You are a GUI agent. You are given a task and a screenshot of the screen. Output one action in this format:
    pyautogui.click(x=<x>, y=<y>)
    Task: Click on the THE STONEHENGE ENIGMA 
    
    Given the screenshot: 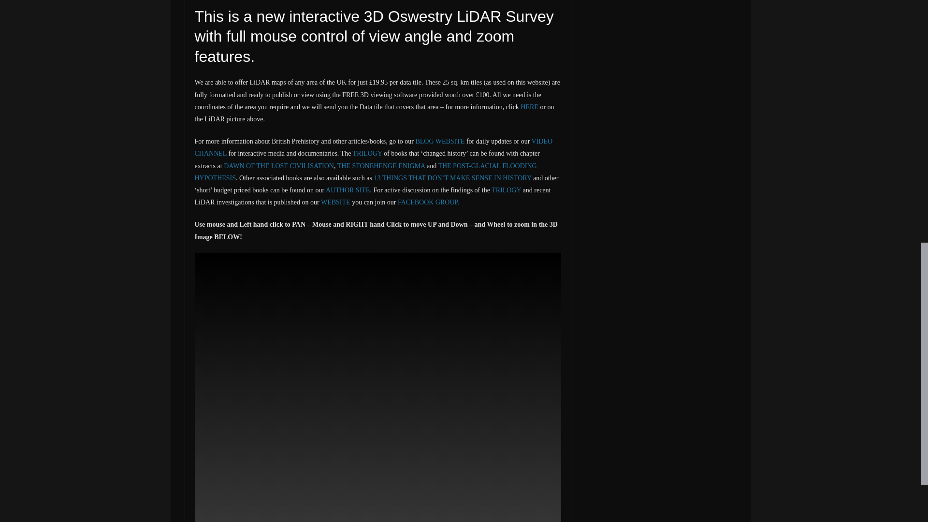 What is the action you would take?
    pyautogui.click(x=382, y=166)
    